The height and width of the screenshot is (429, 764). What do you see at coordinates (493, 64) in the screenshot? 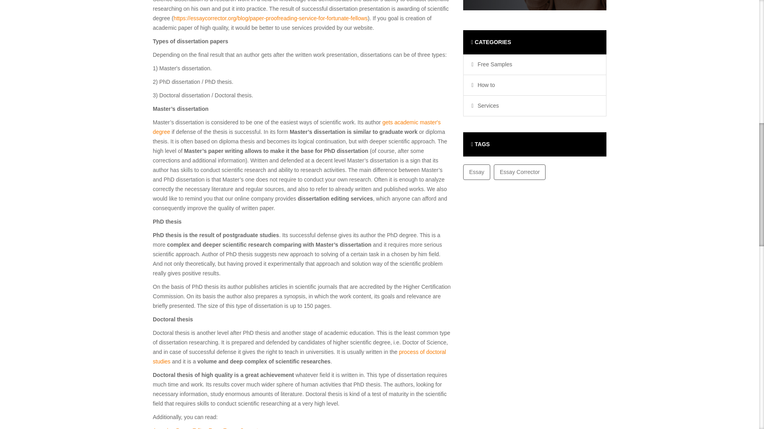
I see `Free Samples` at bounding box center [493, 64].